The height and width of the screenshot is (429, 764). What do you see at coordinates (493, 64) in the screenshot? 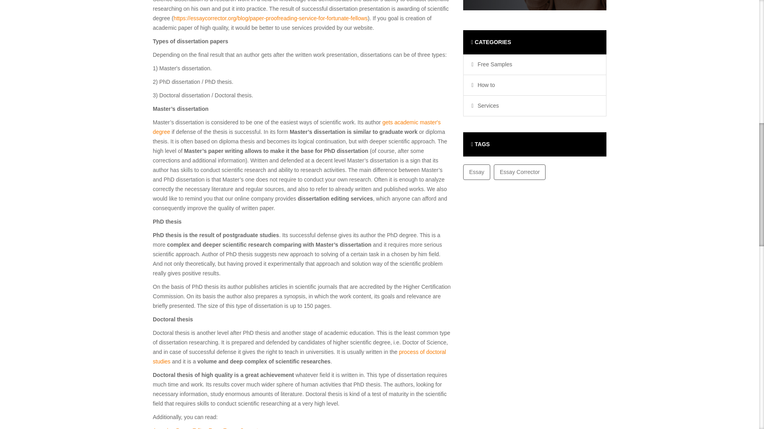
I see `Free Samples` at bounding box center [493, 64].